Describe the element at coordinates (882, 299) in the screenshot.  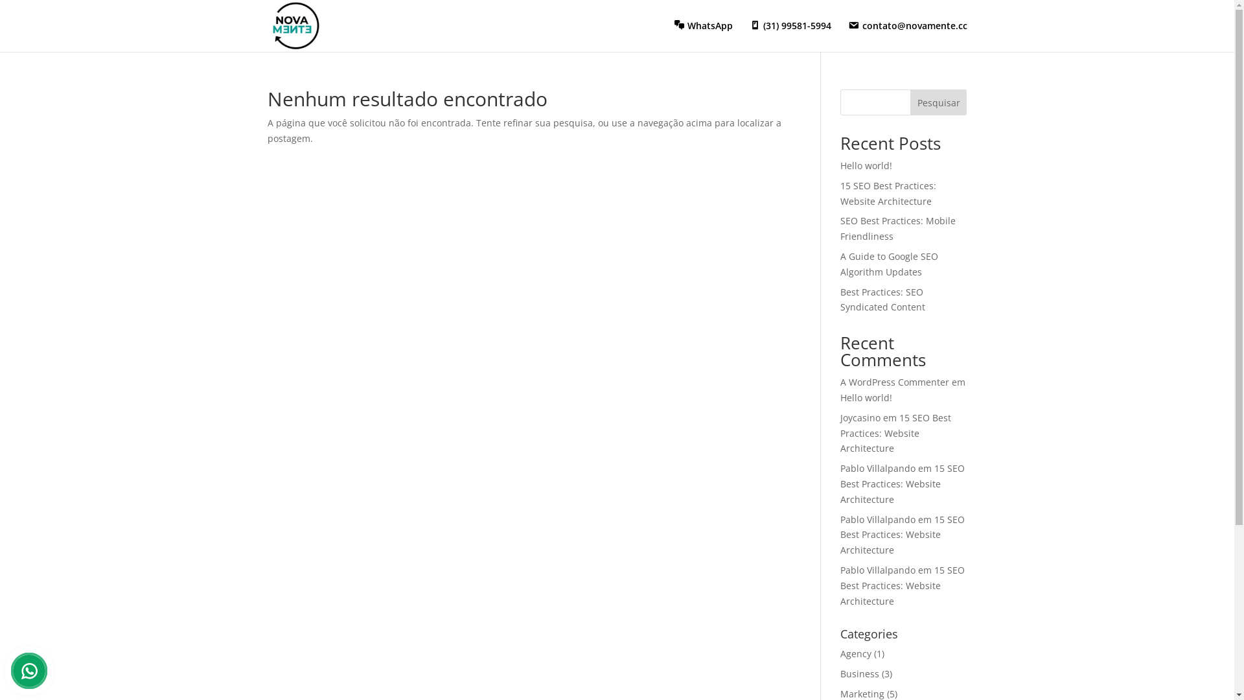
I see `Best Practices: SEO Syndicated Content` at that location.